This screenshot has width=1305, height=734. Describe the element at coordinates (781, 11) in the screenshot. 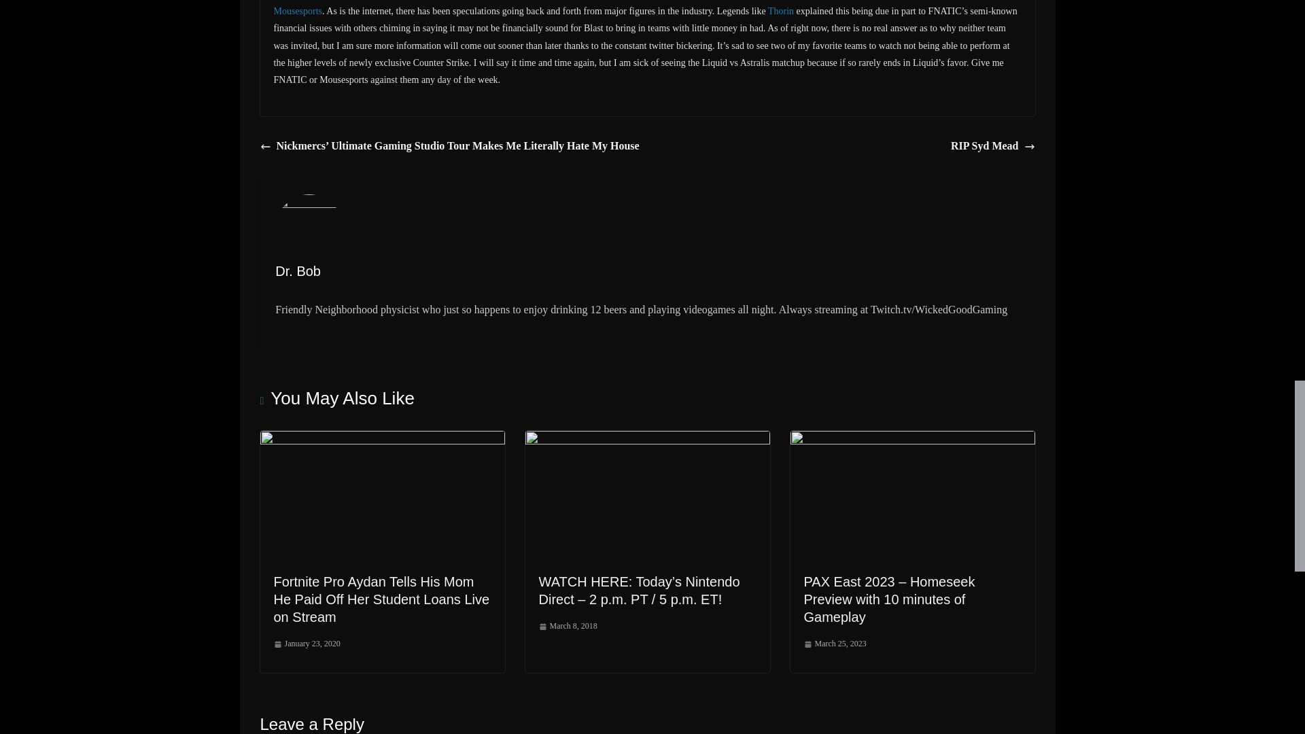

I see `Thorin` at that location.